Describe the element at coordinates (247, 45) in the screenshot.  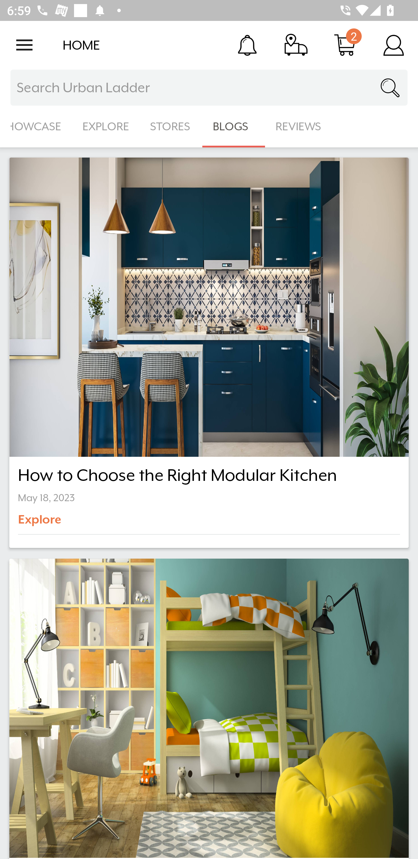
I see `Notification` at that location.